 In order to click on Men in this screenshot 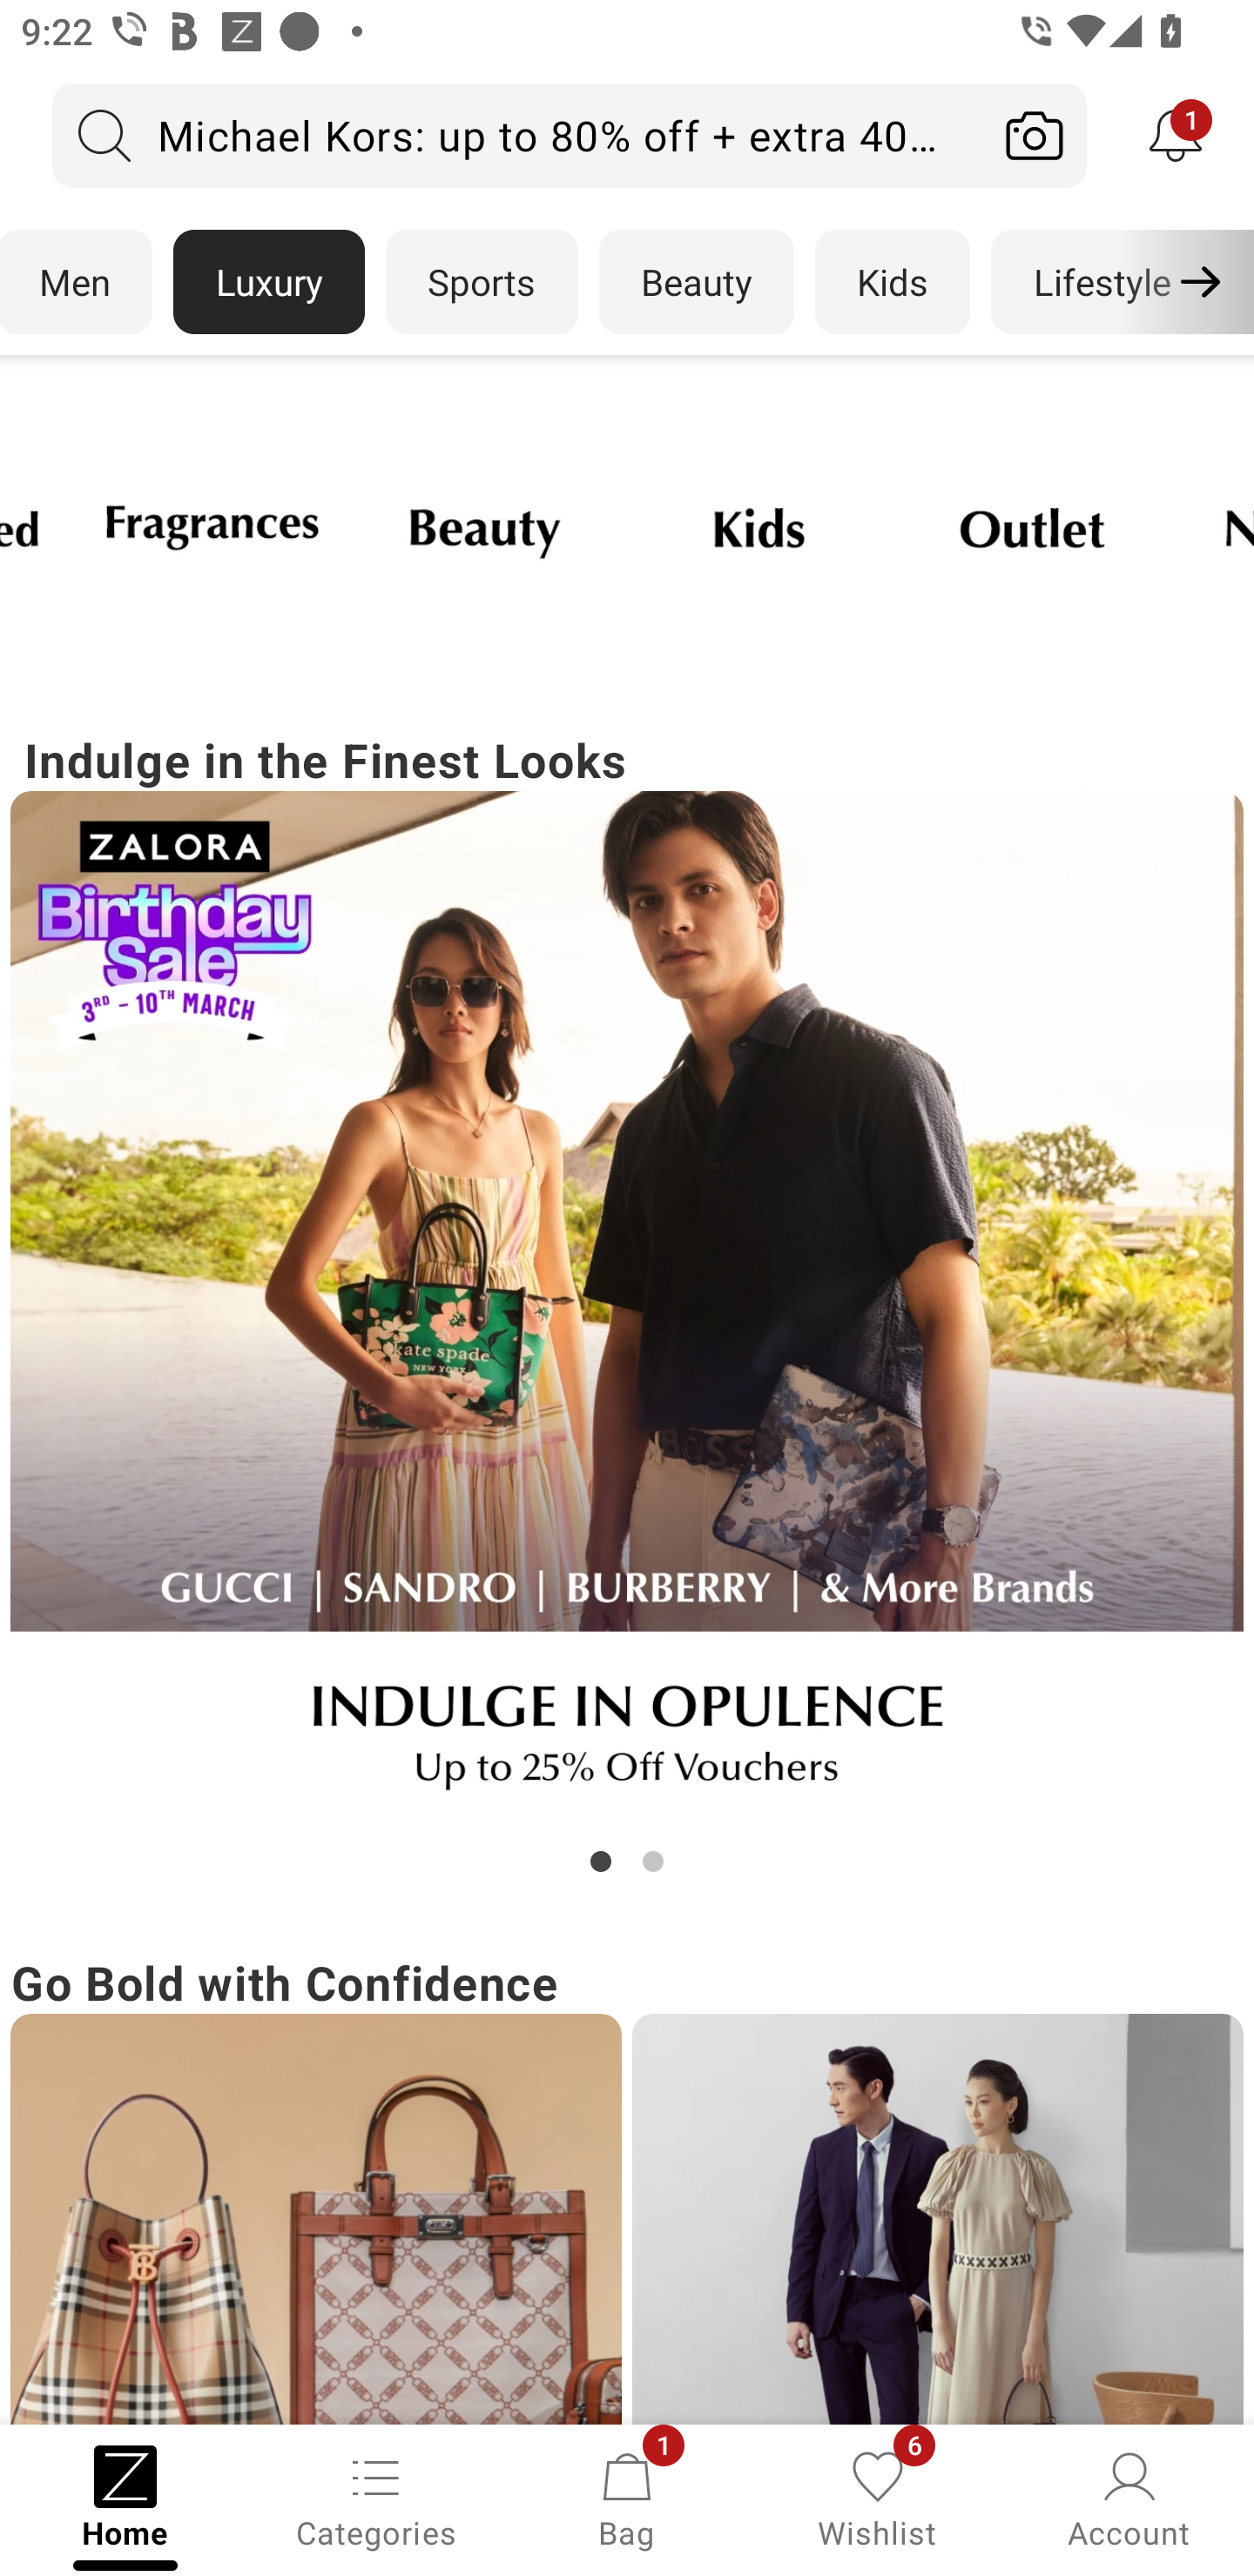, I will do `click(77, 282)`.